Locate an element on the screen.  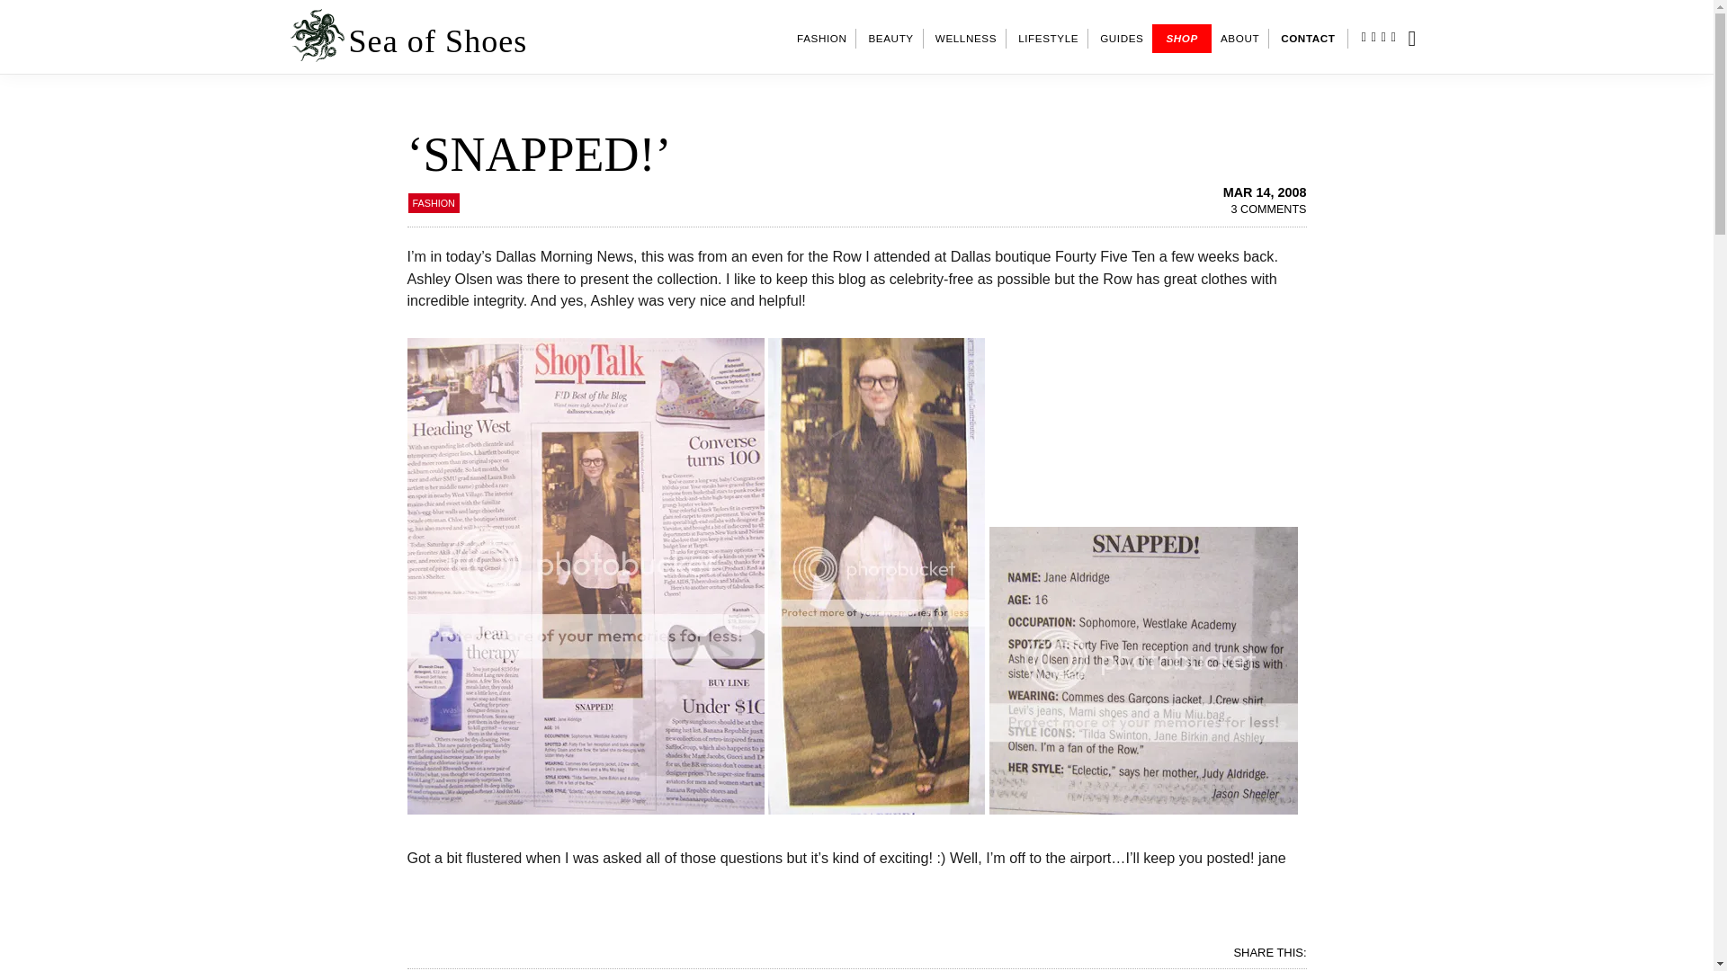
FASHION is located at coordinates (822, 39).